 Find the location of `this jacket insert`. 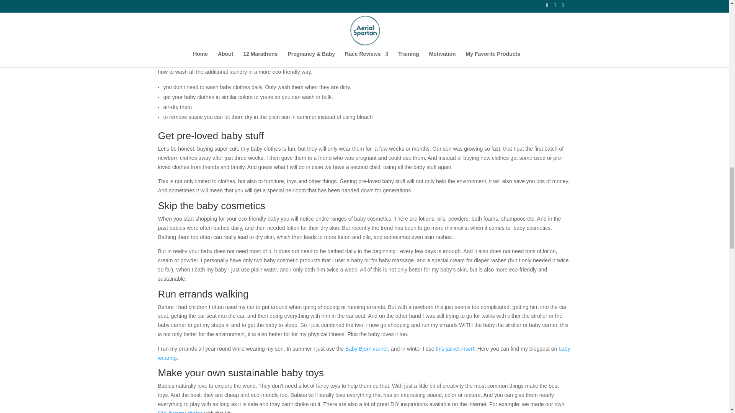

this jacket insert is located at coordinates (455, 349).